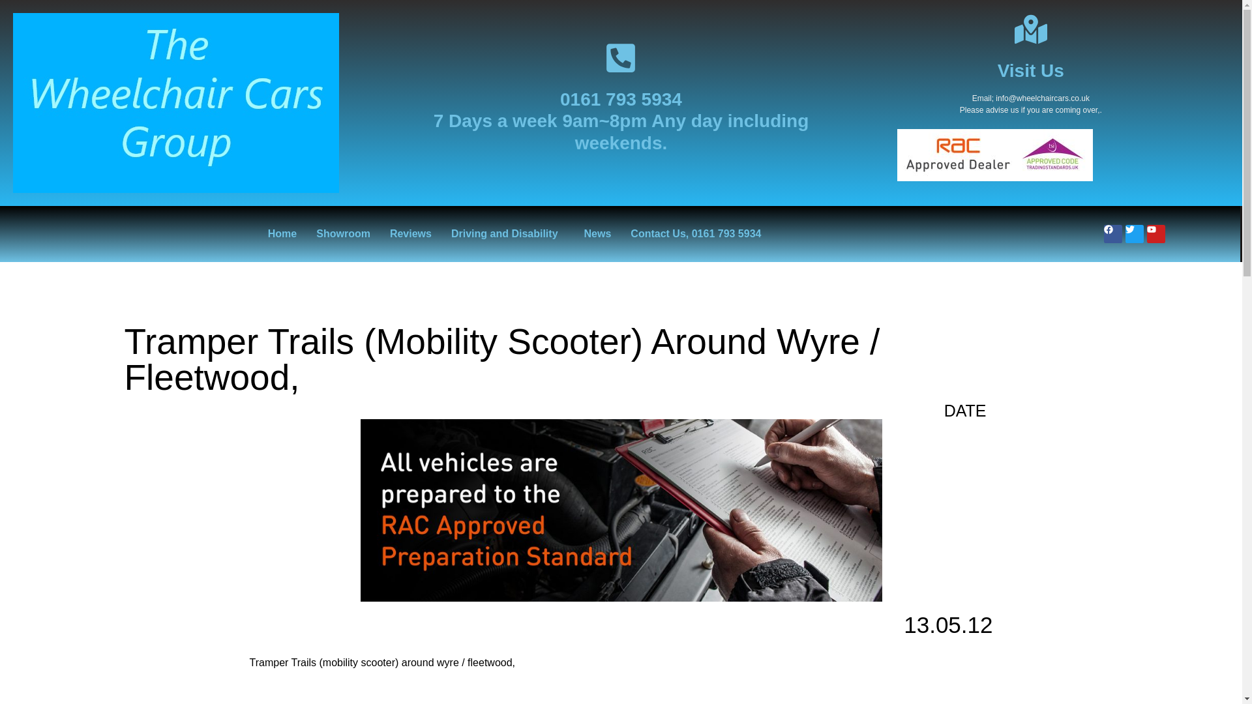  I want to click on Please Leave your feedback and reviews on this page,, so click(411, 233).